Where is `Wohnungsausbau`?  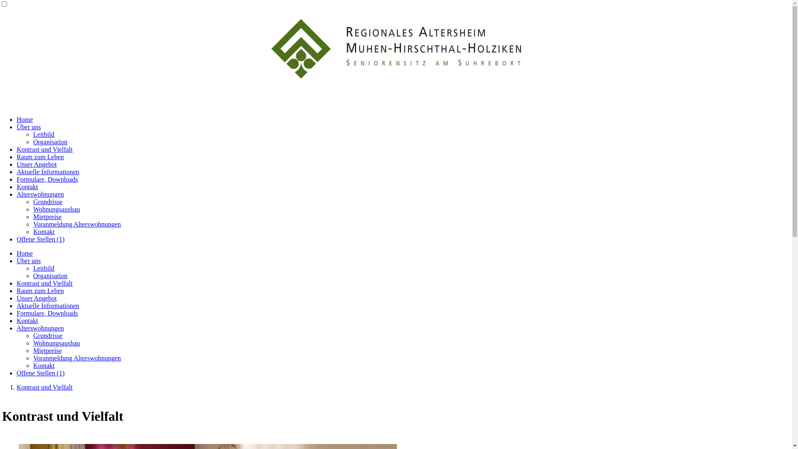 Wohnungsausbau is located at coordinates (57, 210).